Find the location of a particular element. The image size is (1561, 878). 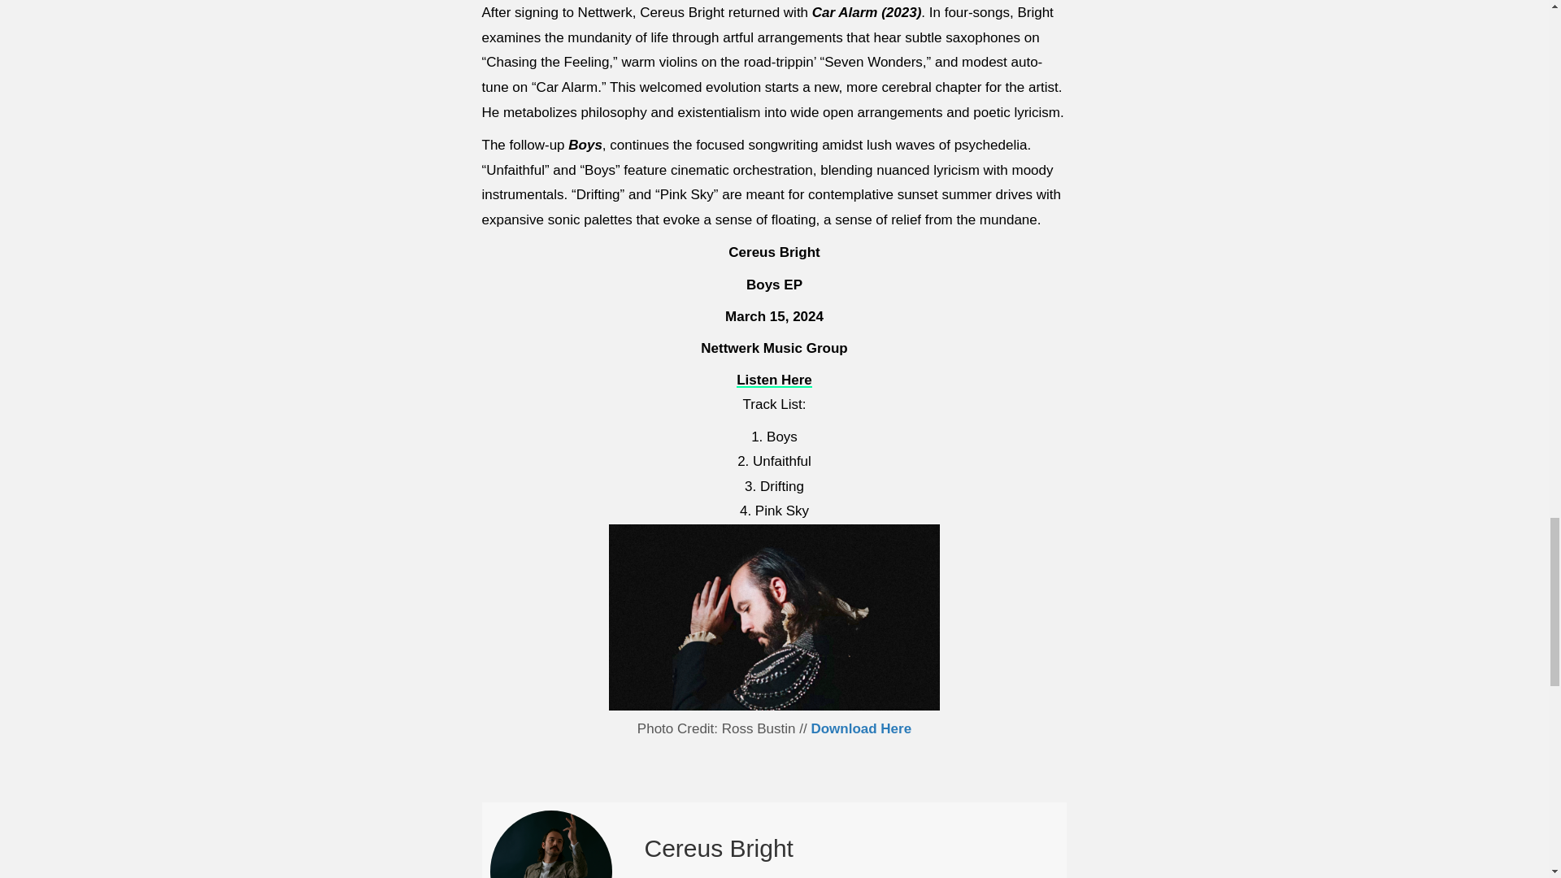

Listen Here is located at coordinates (774, 380).